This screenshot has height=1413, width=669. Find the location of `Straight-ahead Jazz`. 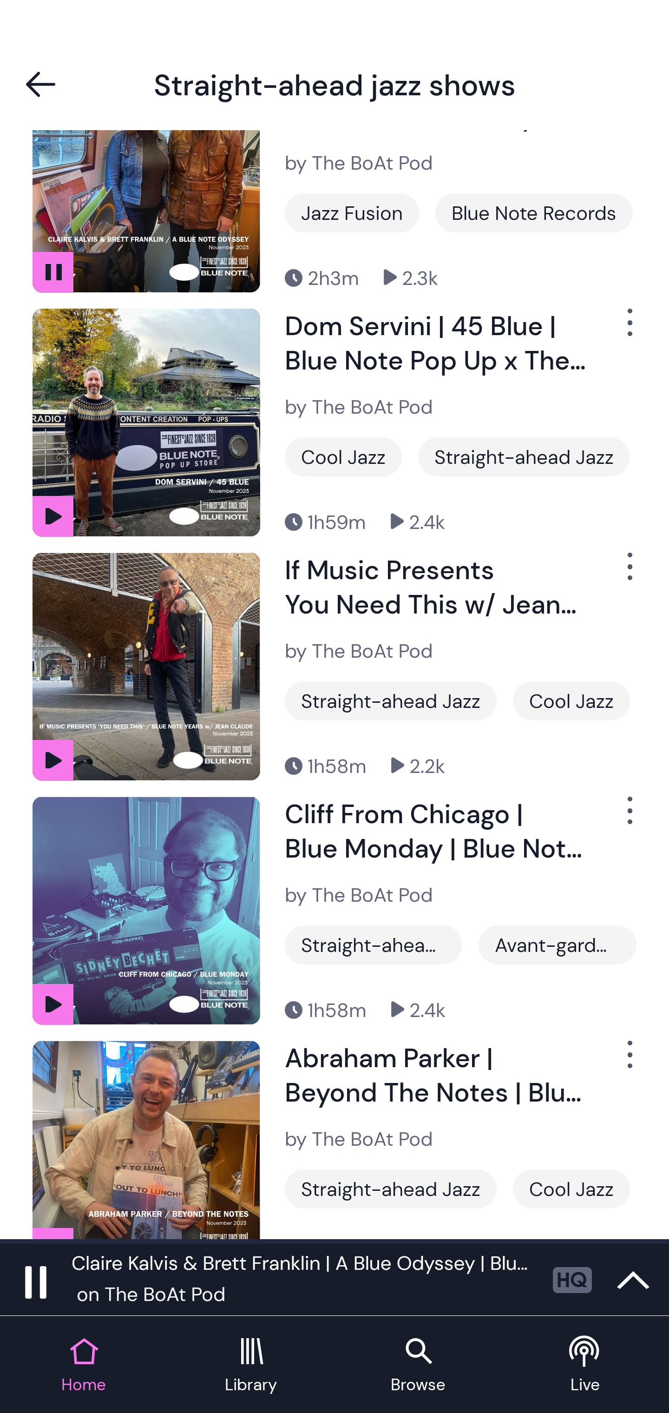

Straight-ahead Jazz is located at coordinates (390, 1189).